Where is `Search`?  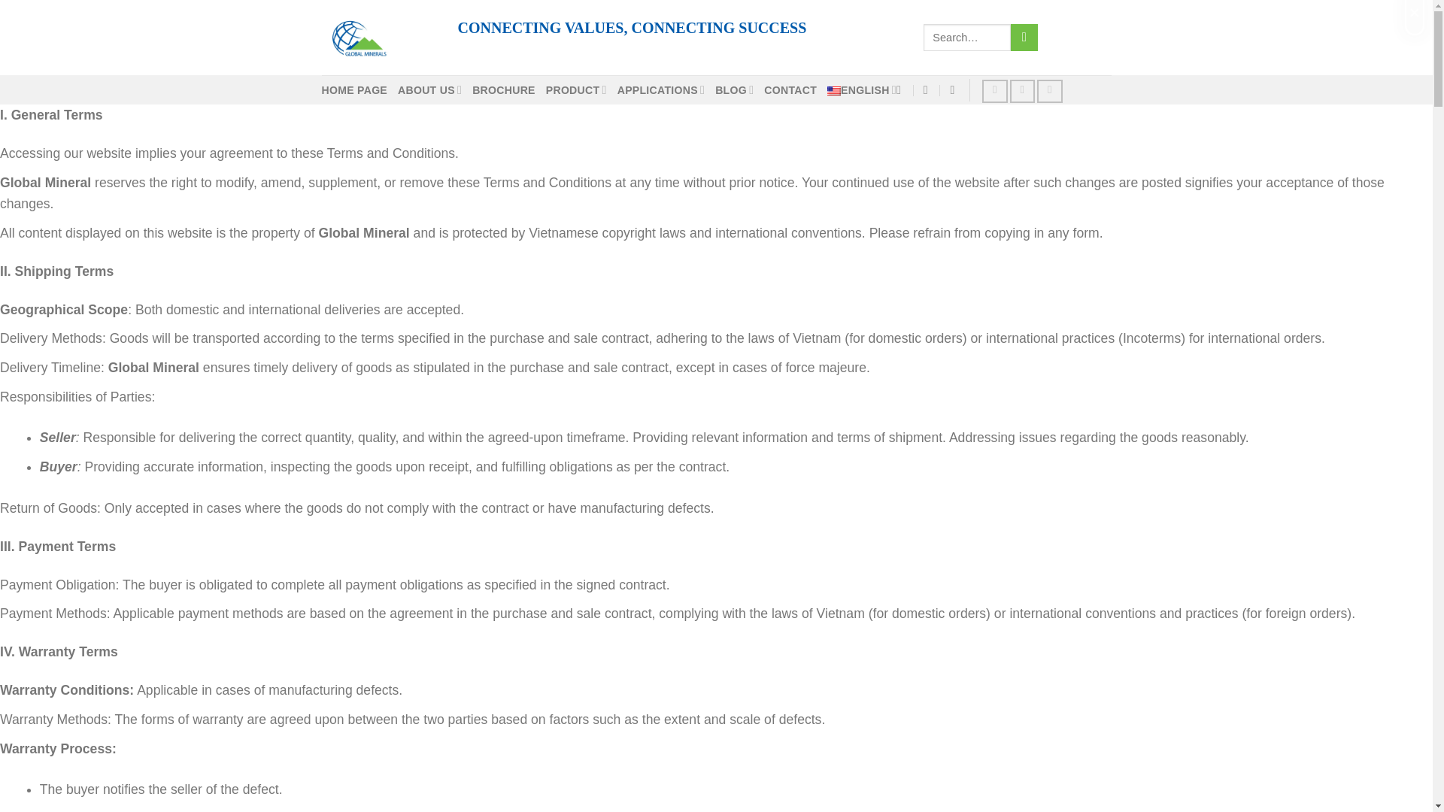 Search is located at coordinates (1024, 38).